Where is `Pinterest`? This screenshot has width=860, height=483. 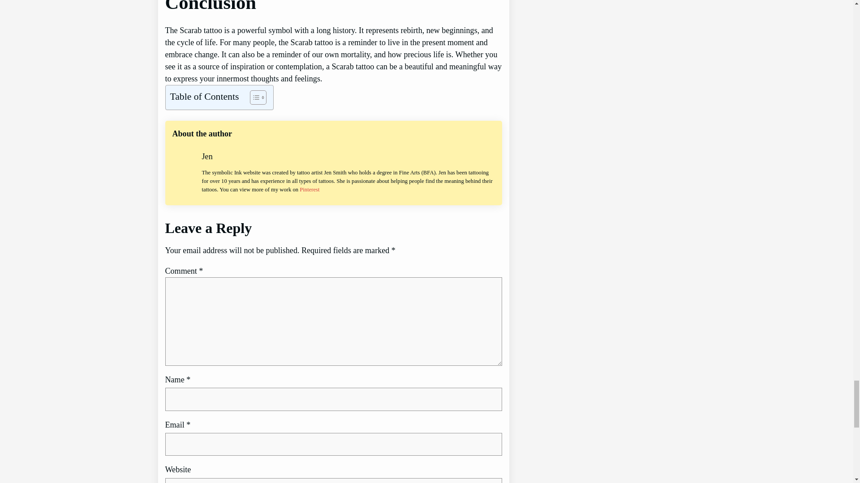
Pinterest is located at coordinates (309, 189).